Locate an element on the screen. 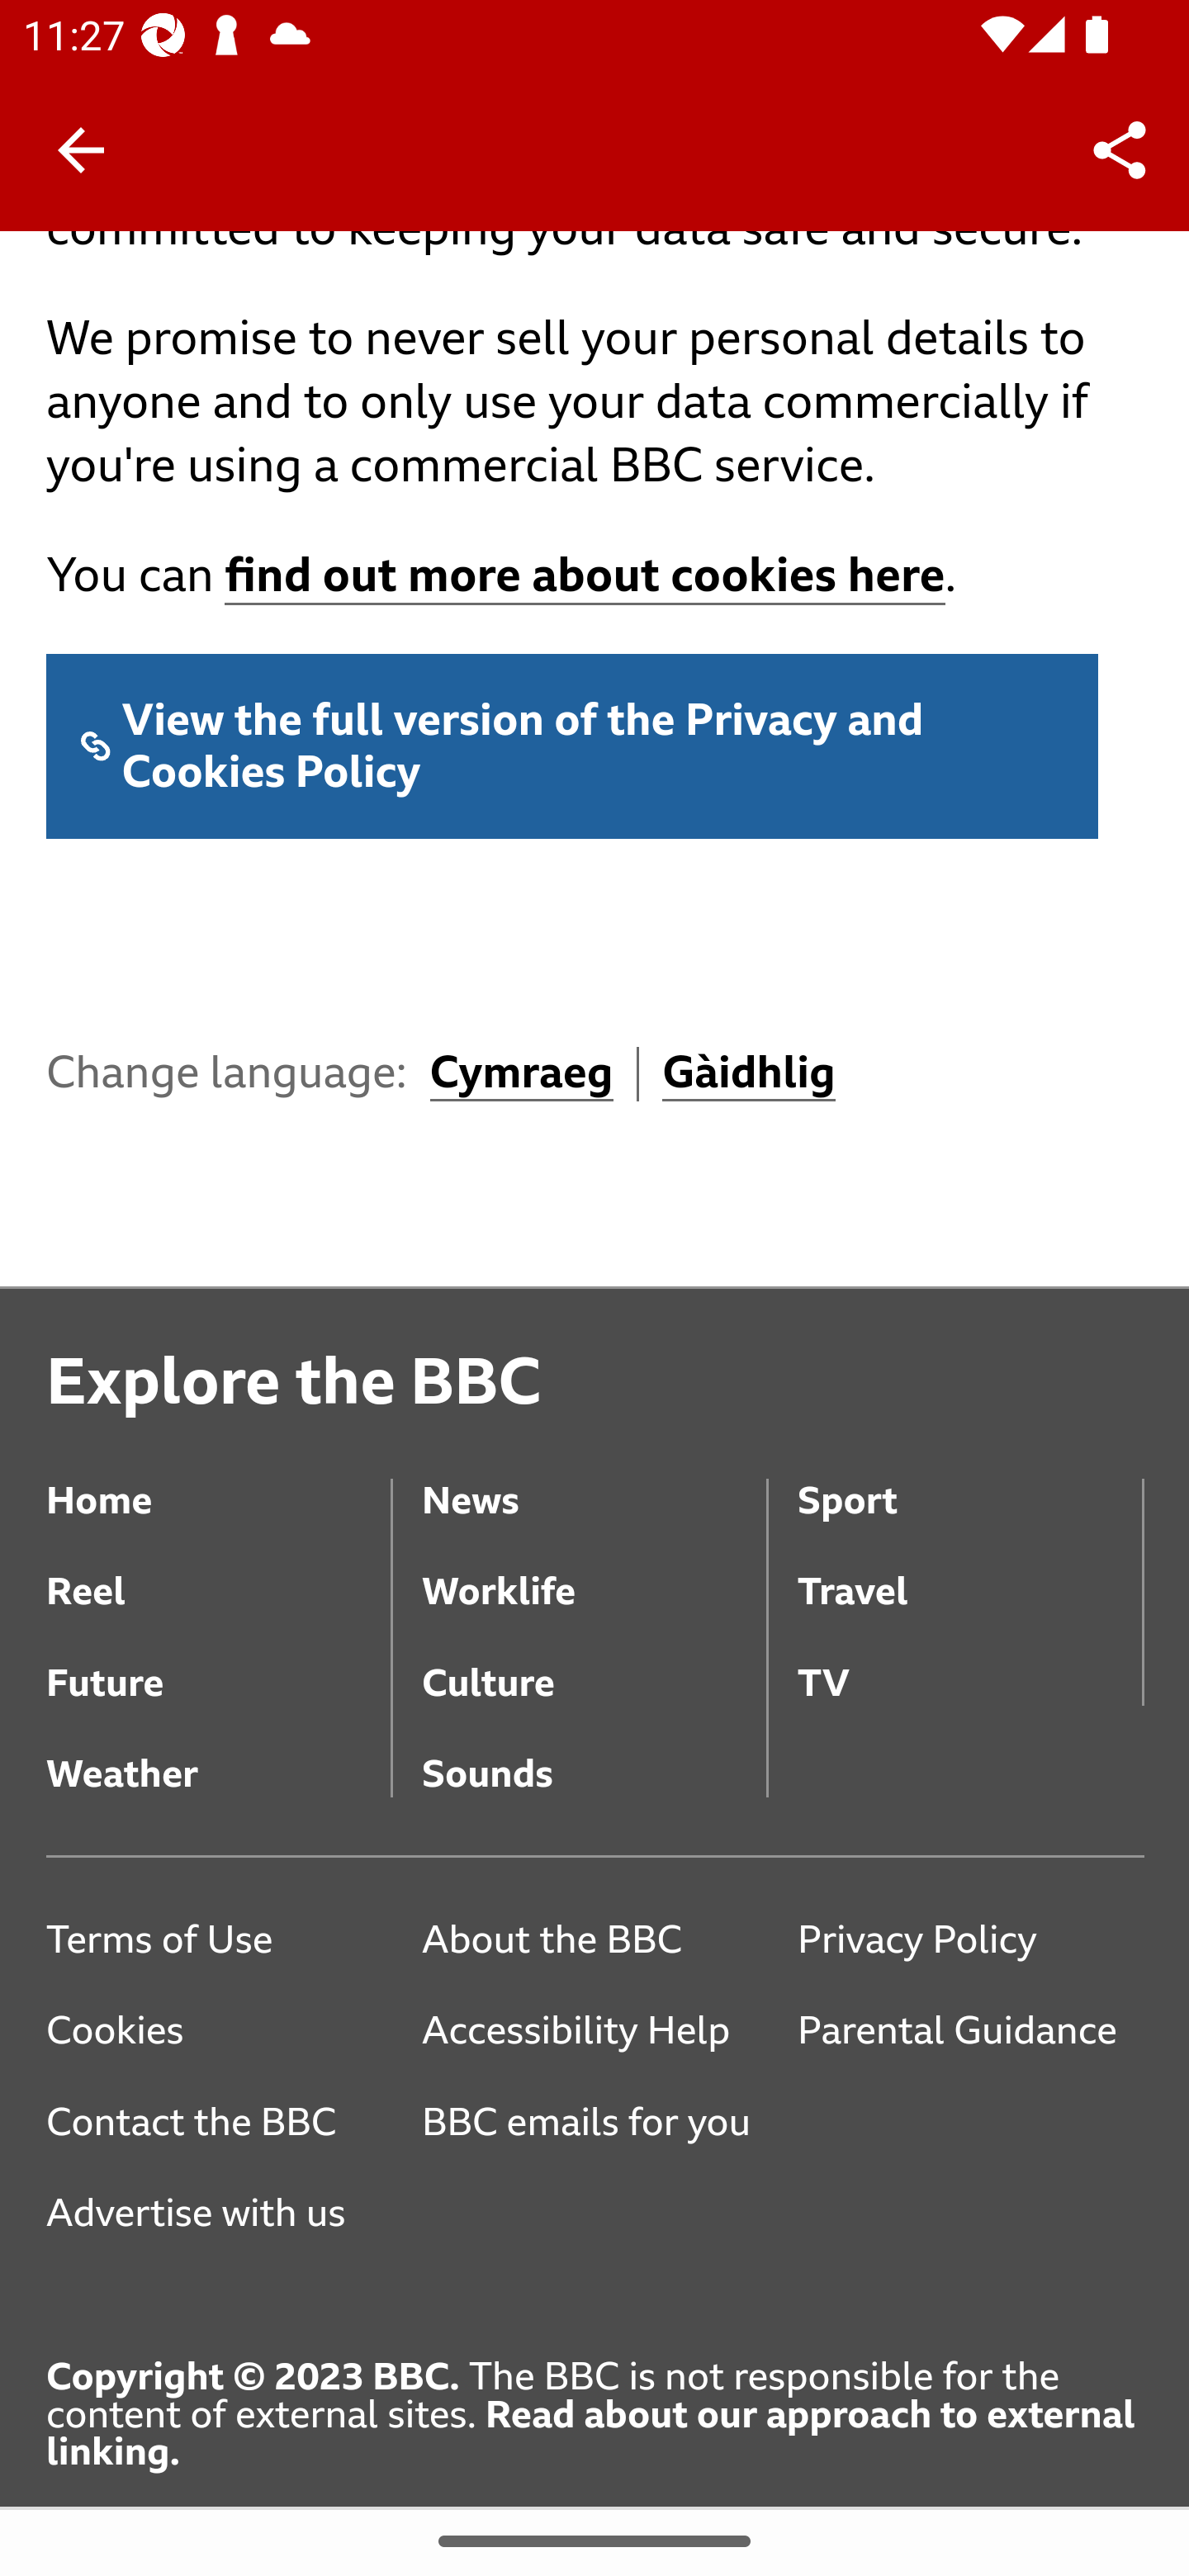  BBC emails for you is located at coordinates (596, 2120).